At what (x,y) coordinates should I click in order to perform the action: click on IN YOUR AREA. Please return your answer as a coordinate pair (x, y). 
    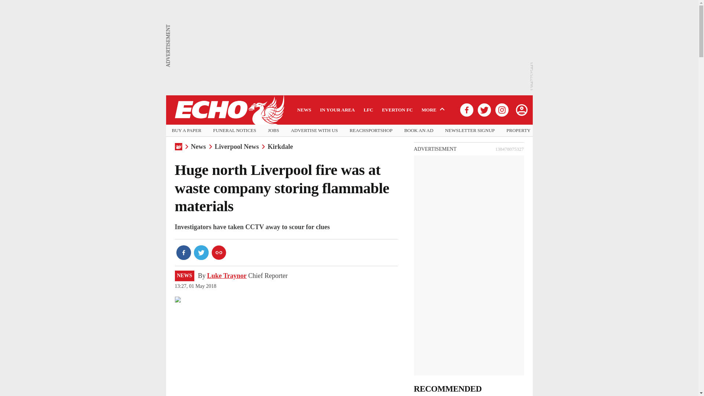
    Looking at the image, I should click on (337, 110).